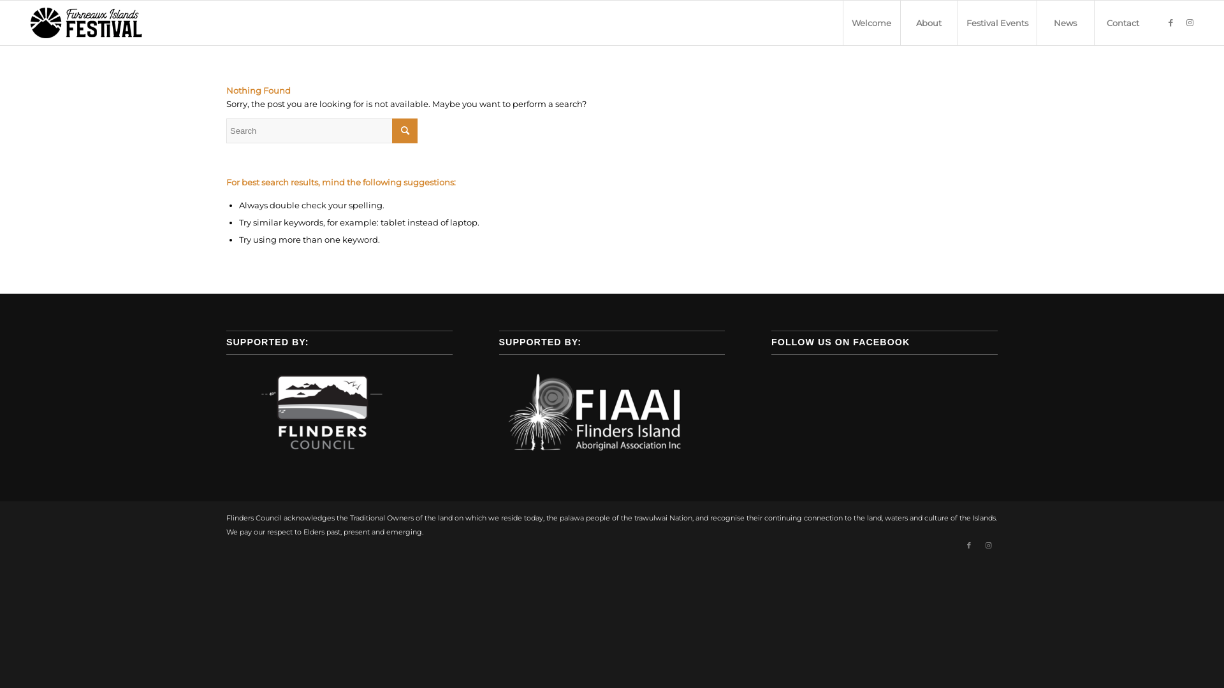  What do you see at coordinates (929, 23) in the screenshot?
I see `About` at bounding box center [929, 23].